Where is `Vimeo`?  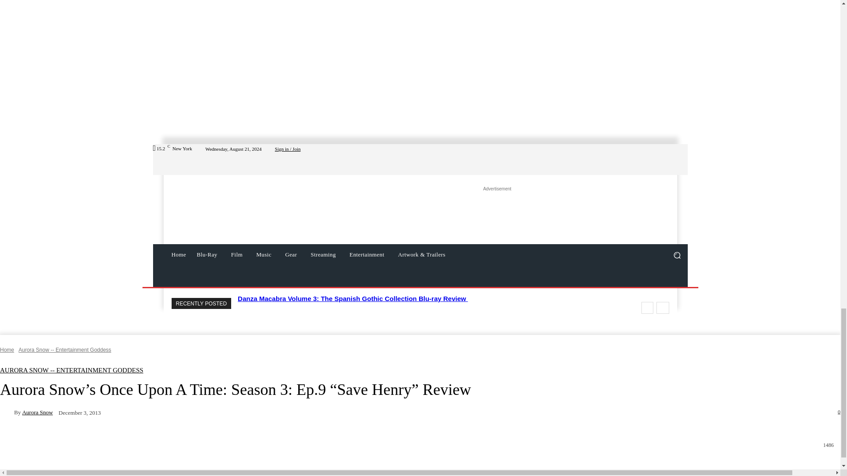
Vimeo is located at coordinates (671, 159).